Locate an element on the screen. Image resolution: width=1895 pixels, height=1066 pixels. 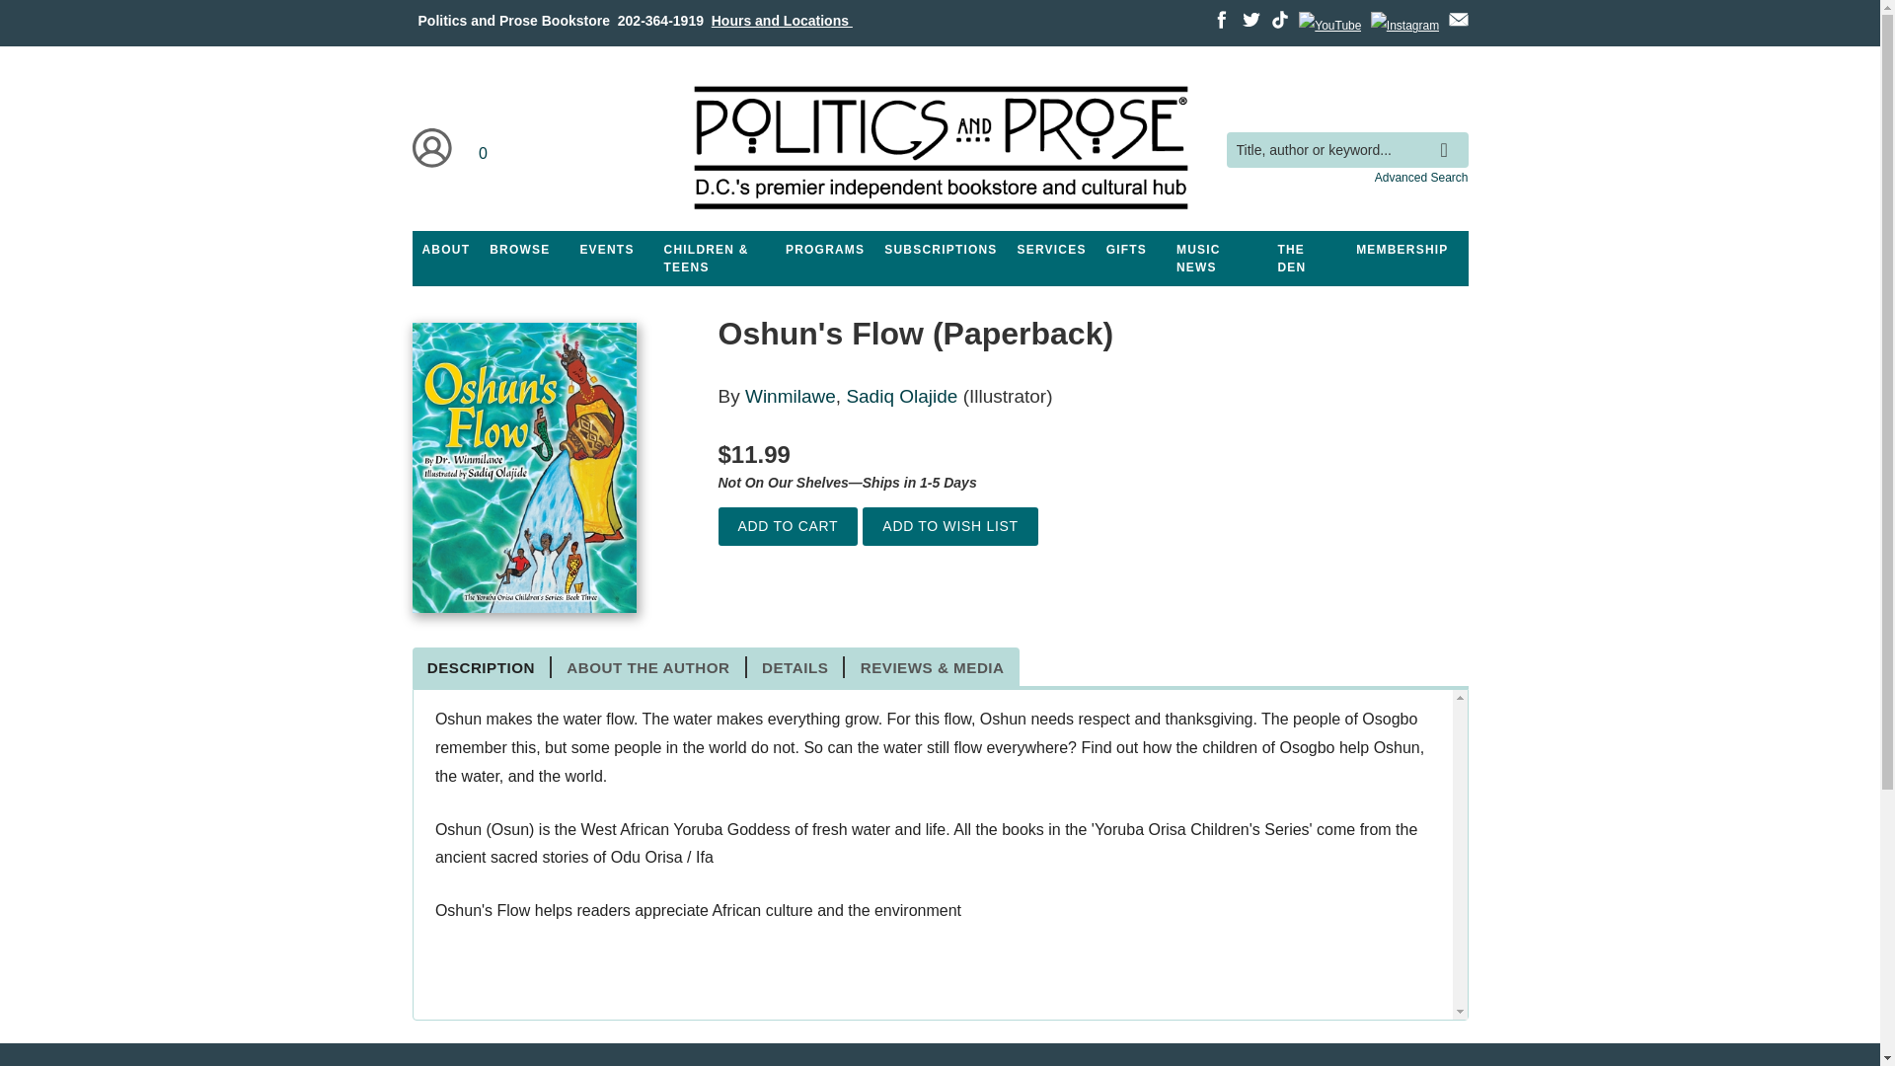
BROWSE is located at coordinates (519, 250).